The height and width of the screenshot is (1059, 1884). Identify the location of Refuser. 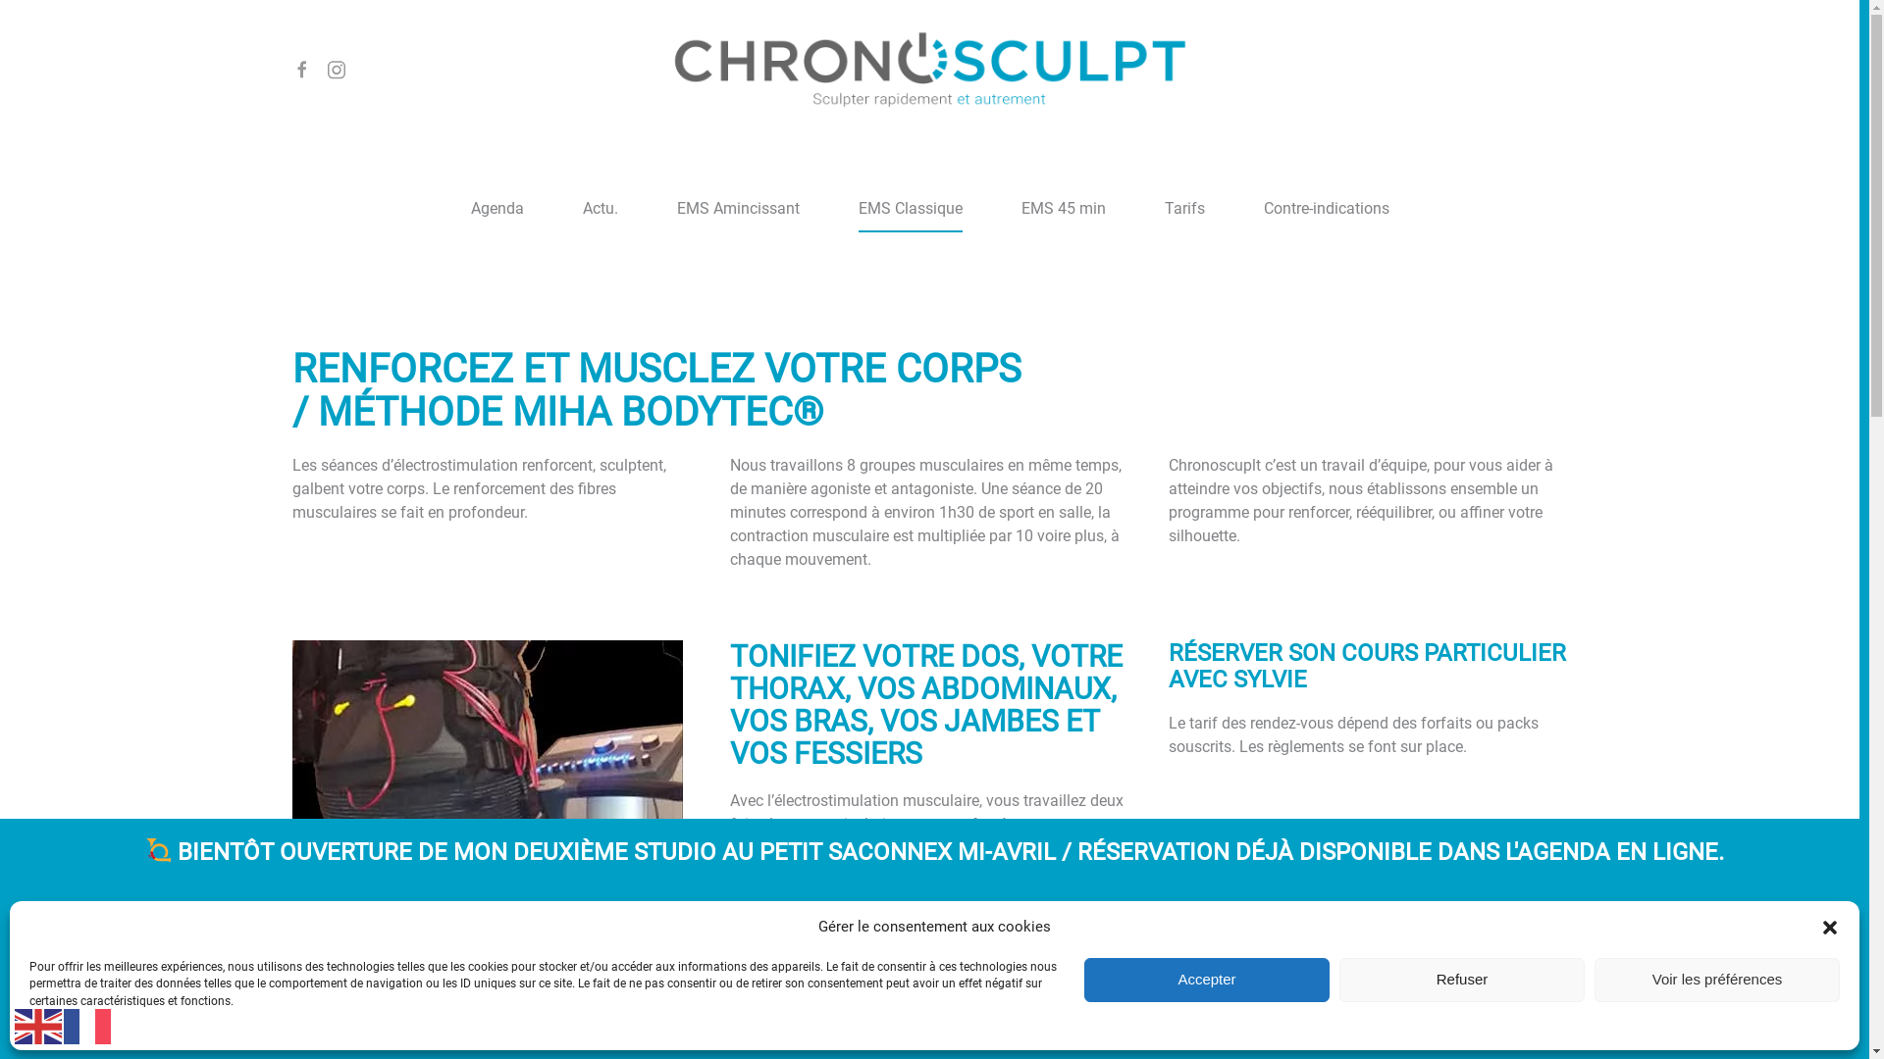
(1462, 979).